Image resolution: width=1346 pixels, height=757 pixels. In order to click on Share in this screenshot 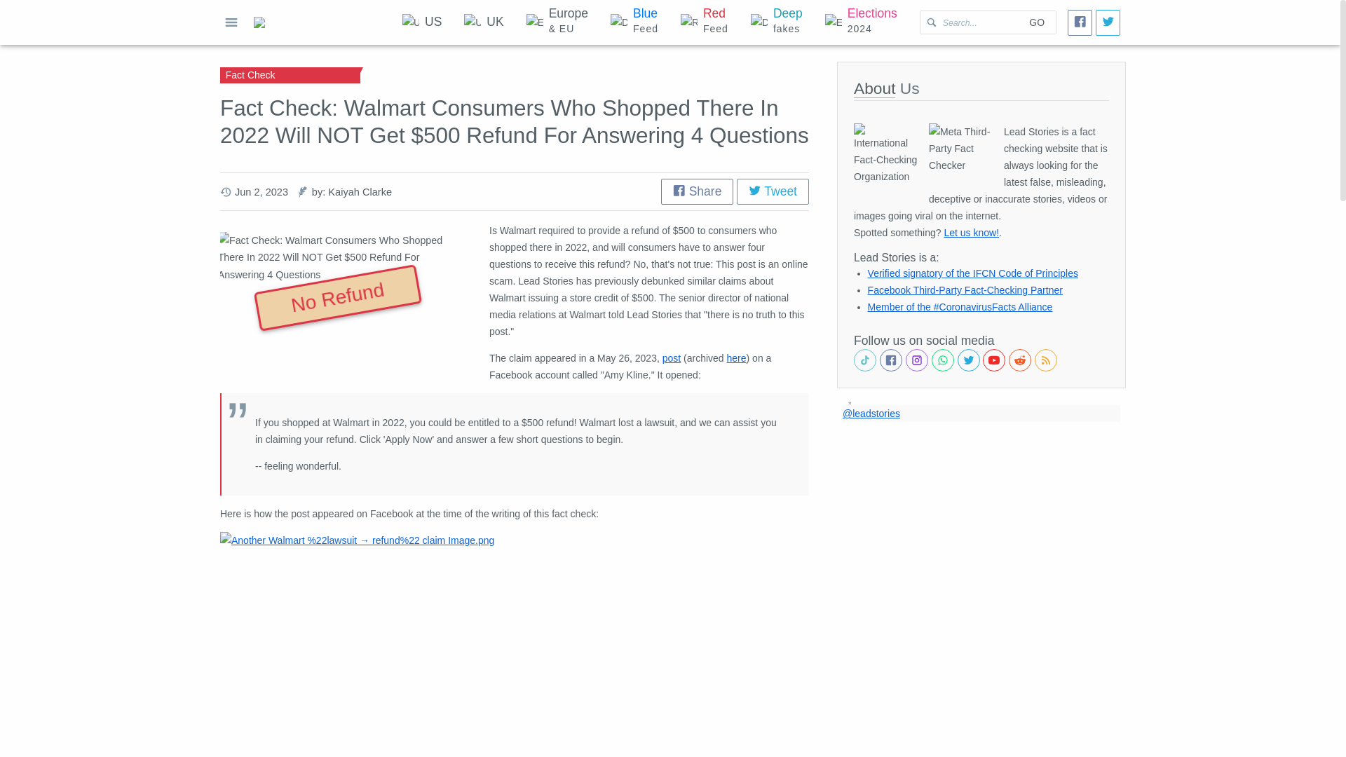, I will do `click(422, 22)`.